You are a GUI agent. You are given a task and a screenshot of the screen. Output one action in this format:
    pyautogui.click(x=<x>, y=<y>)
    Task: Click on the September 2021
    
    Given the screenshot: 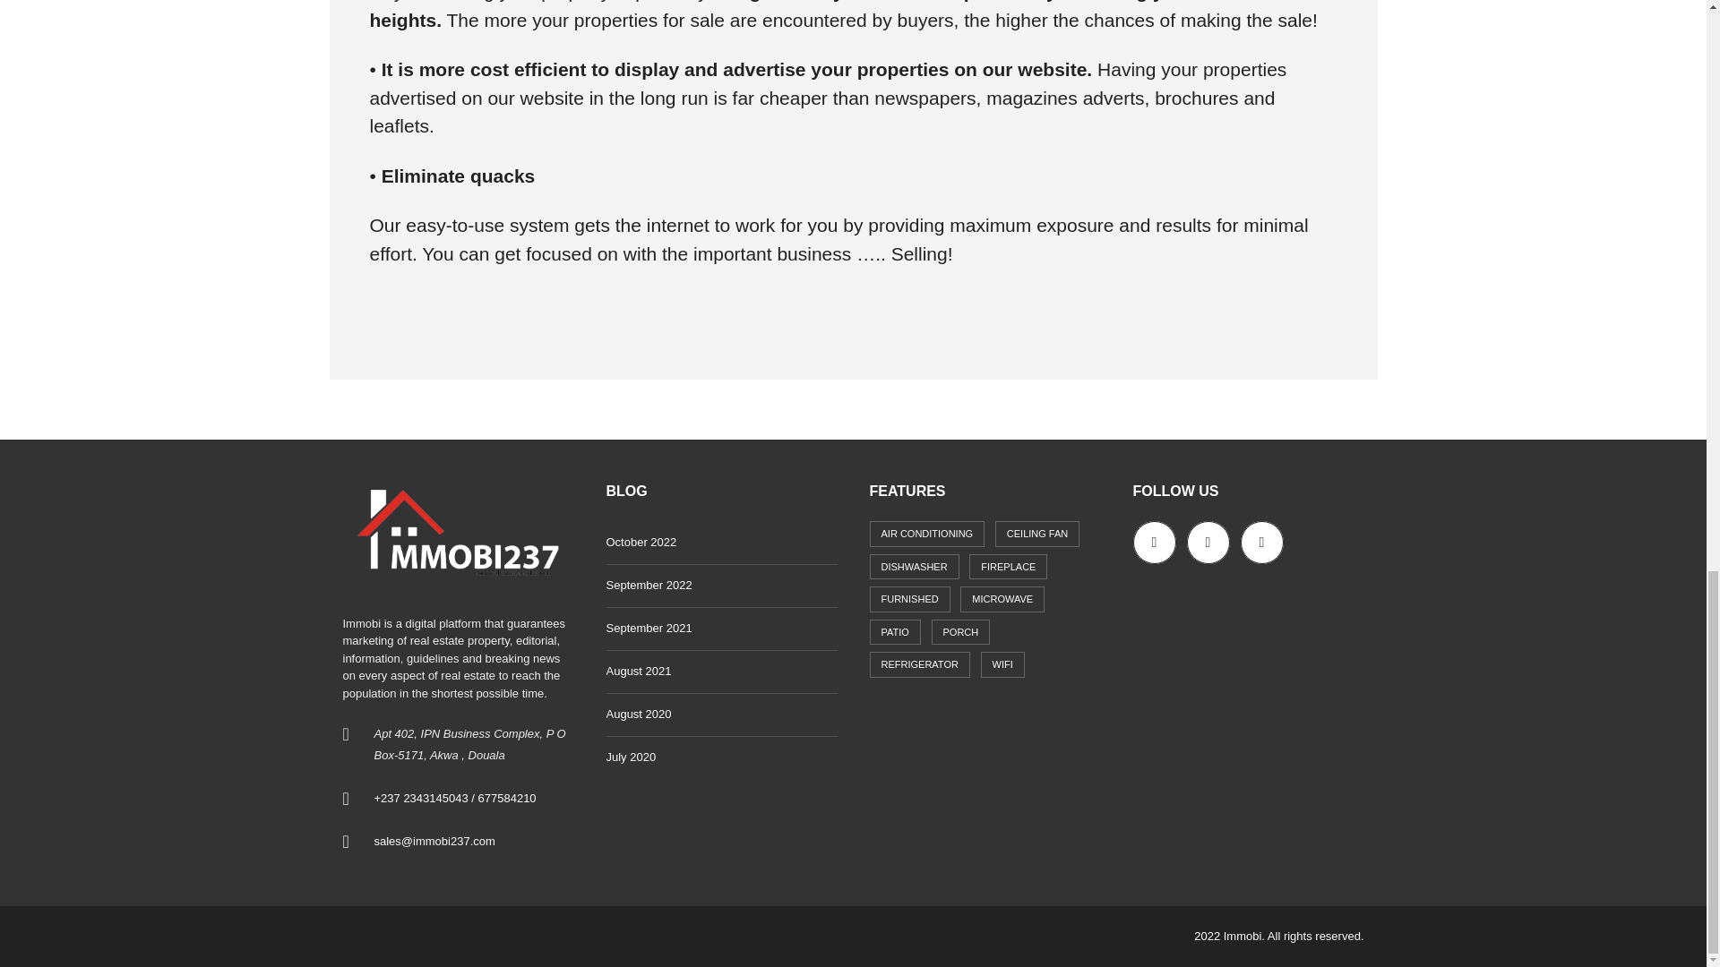 What is the action you would take?
    pyautogui.click(x=720, y=629)
    